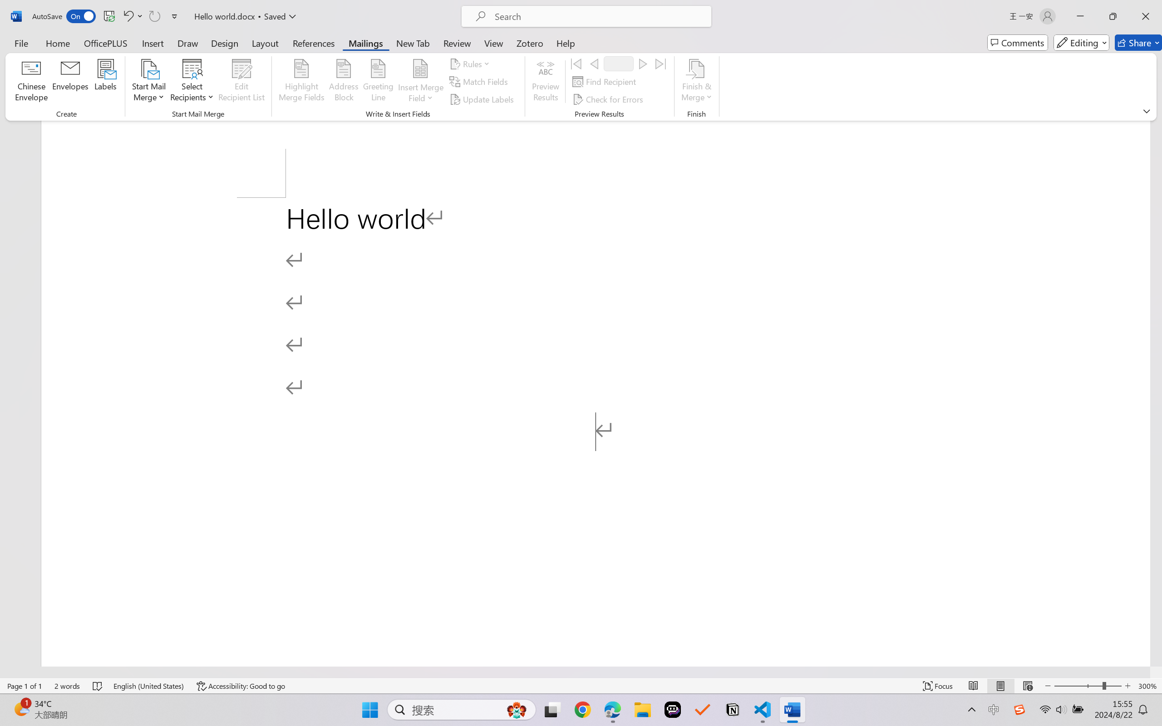 The width and height of the screenshot is (1162, 726). What do you see at coordinates (128, 16) in the screenshot?
I see `Undo Click and Type Formatting` at bounding box center [128, 16].